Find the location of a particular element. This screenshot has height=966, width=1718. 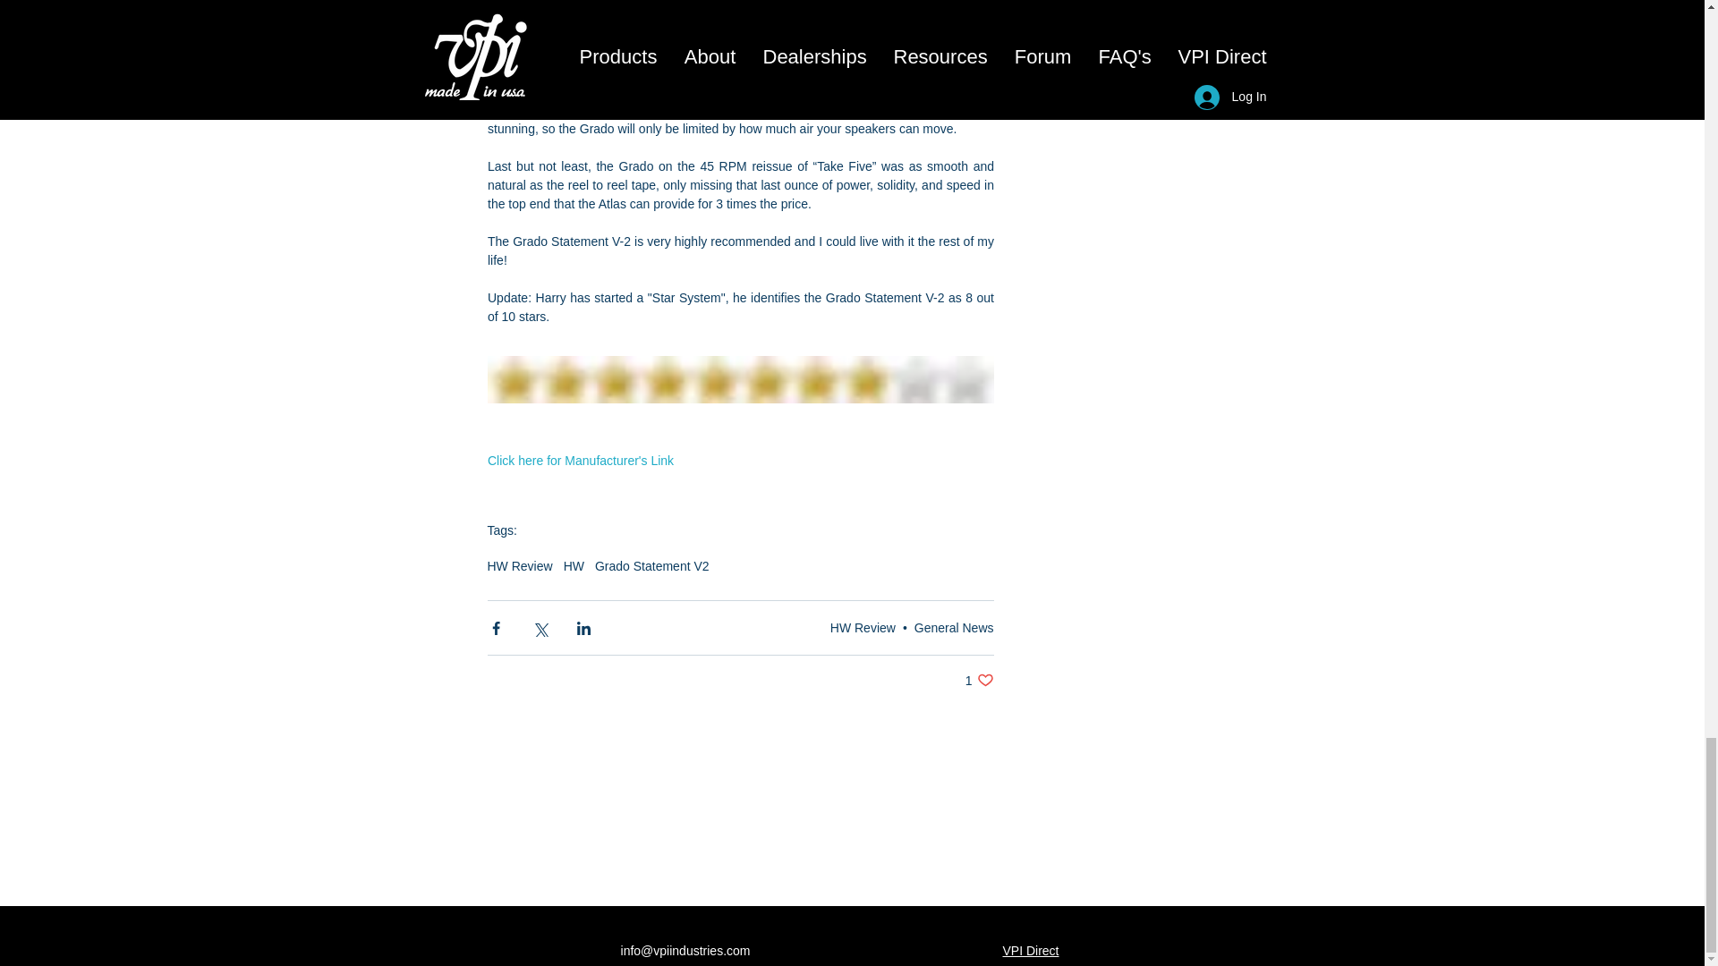

Click here for Manufacturer's Link is located at coordinates (954, 628).